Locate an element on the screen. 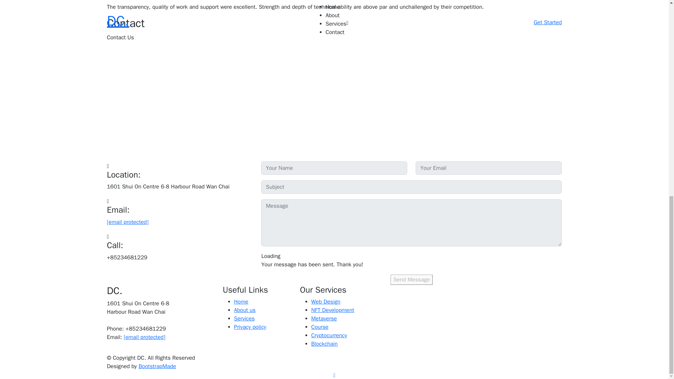 The image size is (674, 379). Course is located at coordinates (319, 327).